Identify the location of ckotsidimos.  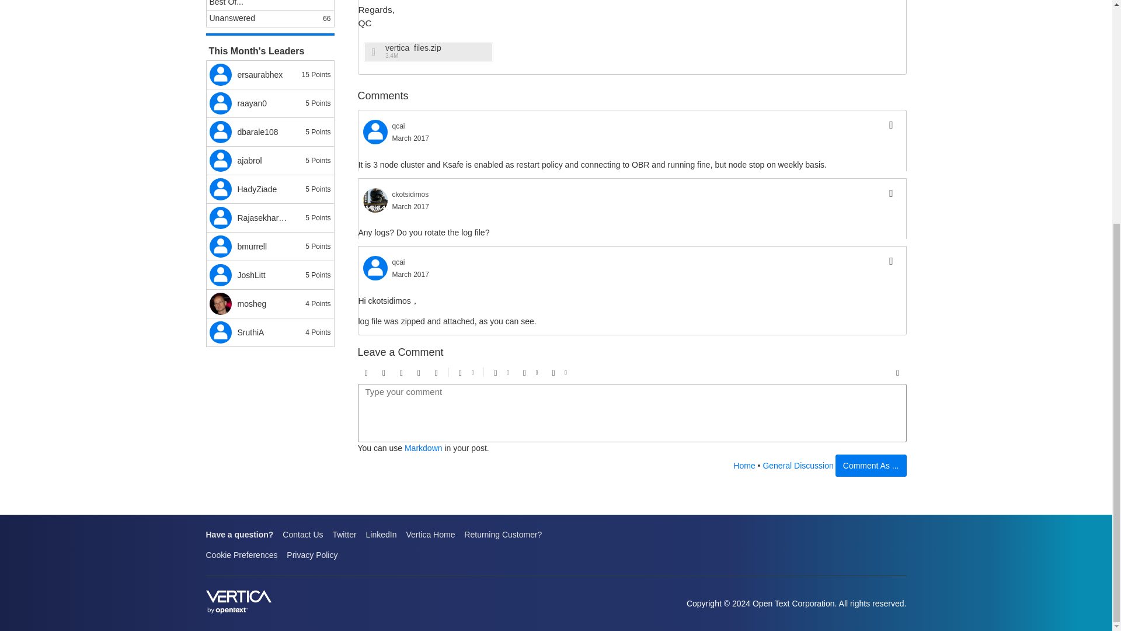
(375, 200).